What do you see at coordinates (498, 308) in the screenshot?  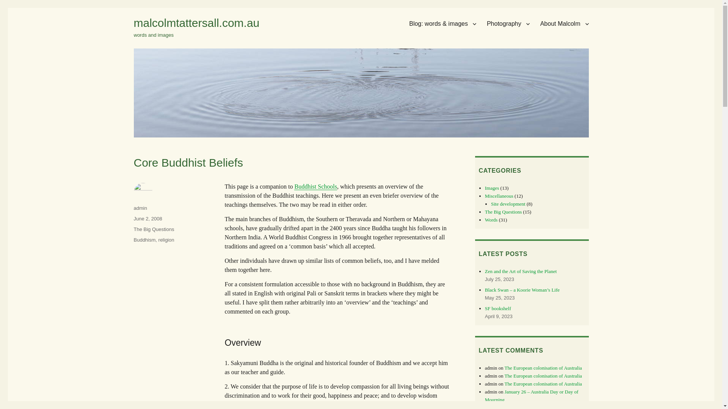 I see `SF bookshelf` at bounding box center [498, 308].